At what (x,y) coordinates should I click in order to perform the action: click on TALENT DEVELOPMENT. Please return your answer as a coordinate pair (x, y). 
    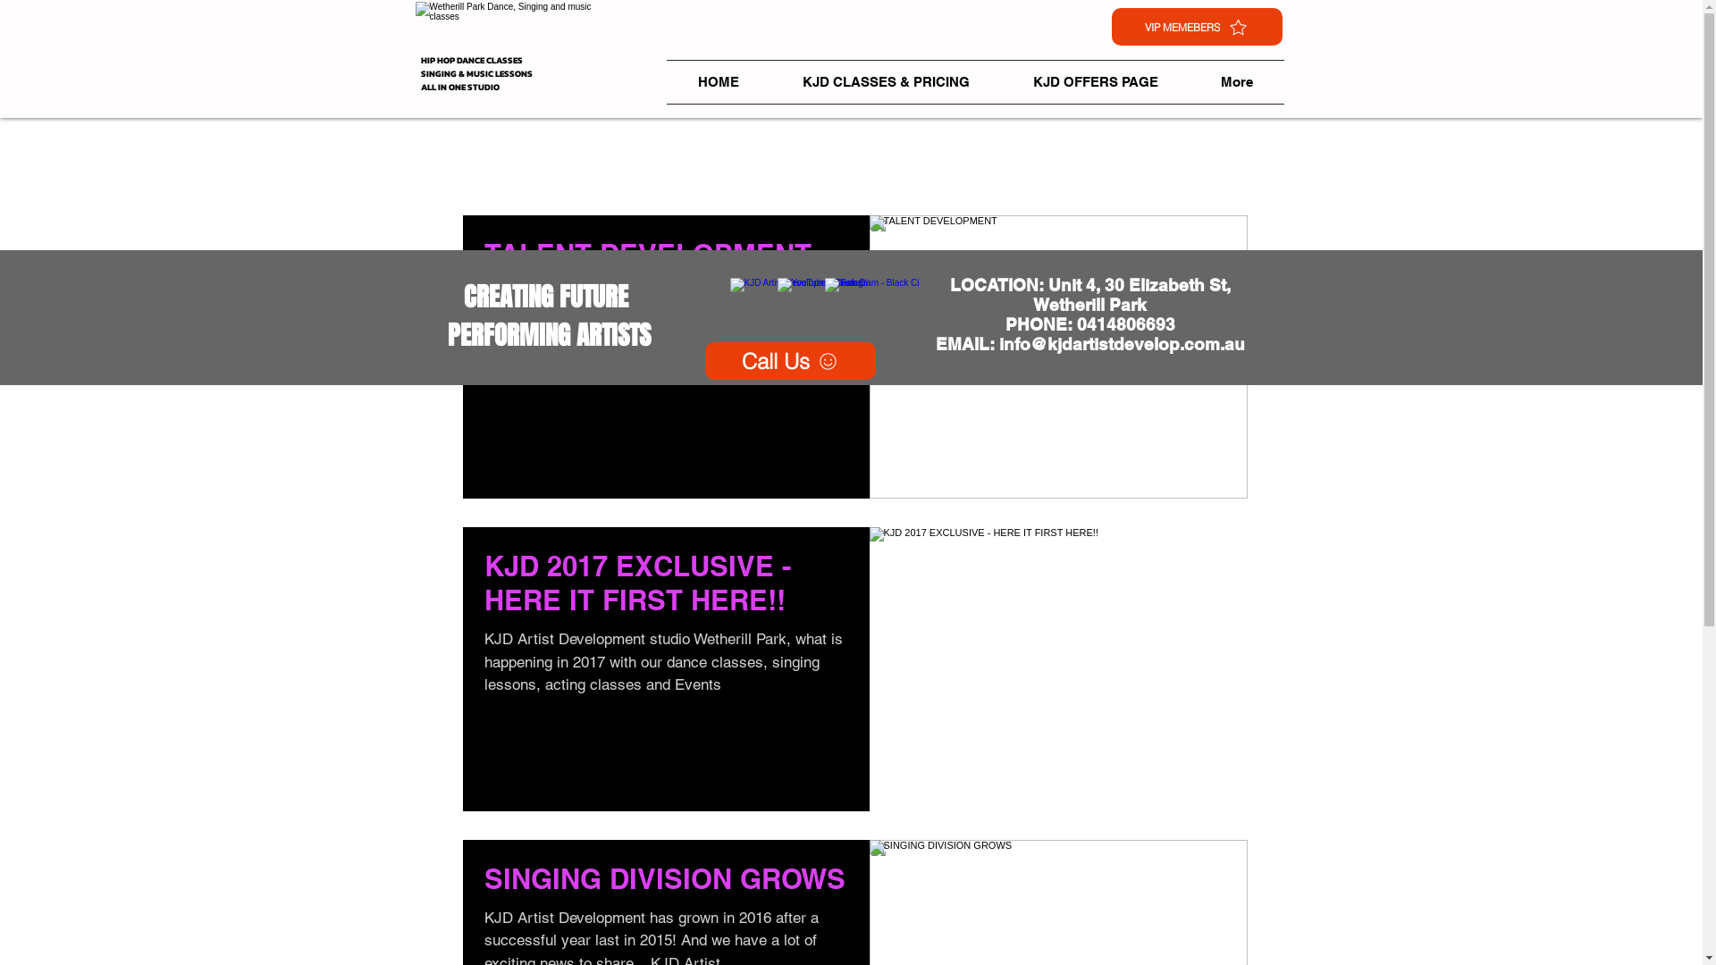
    Looking at the image, I should click on (667, 259).